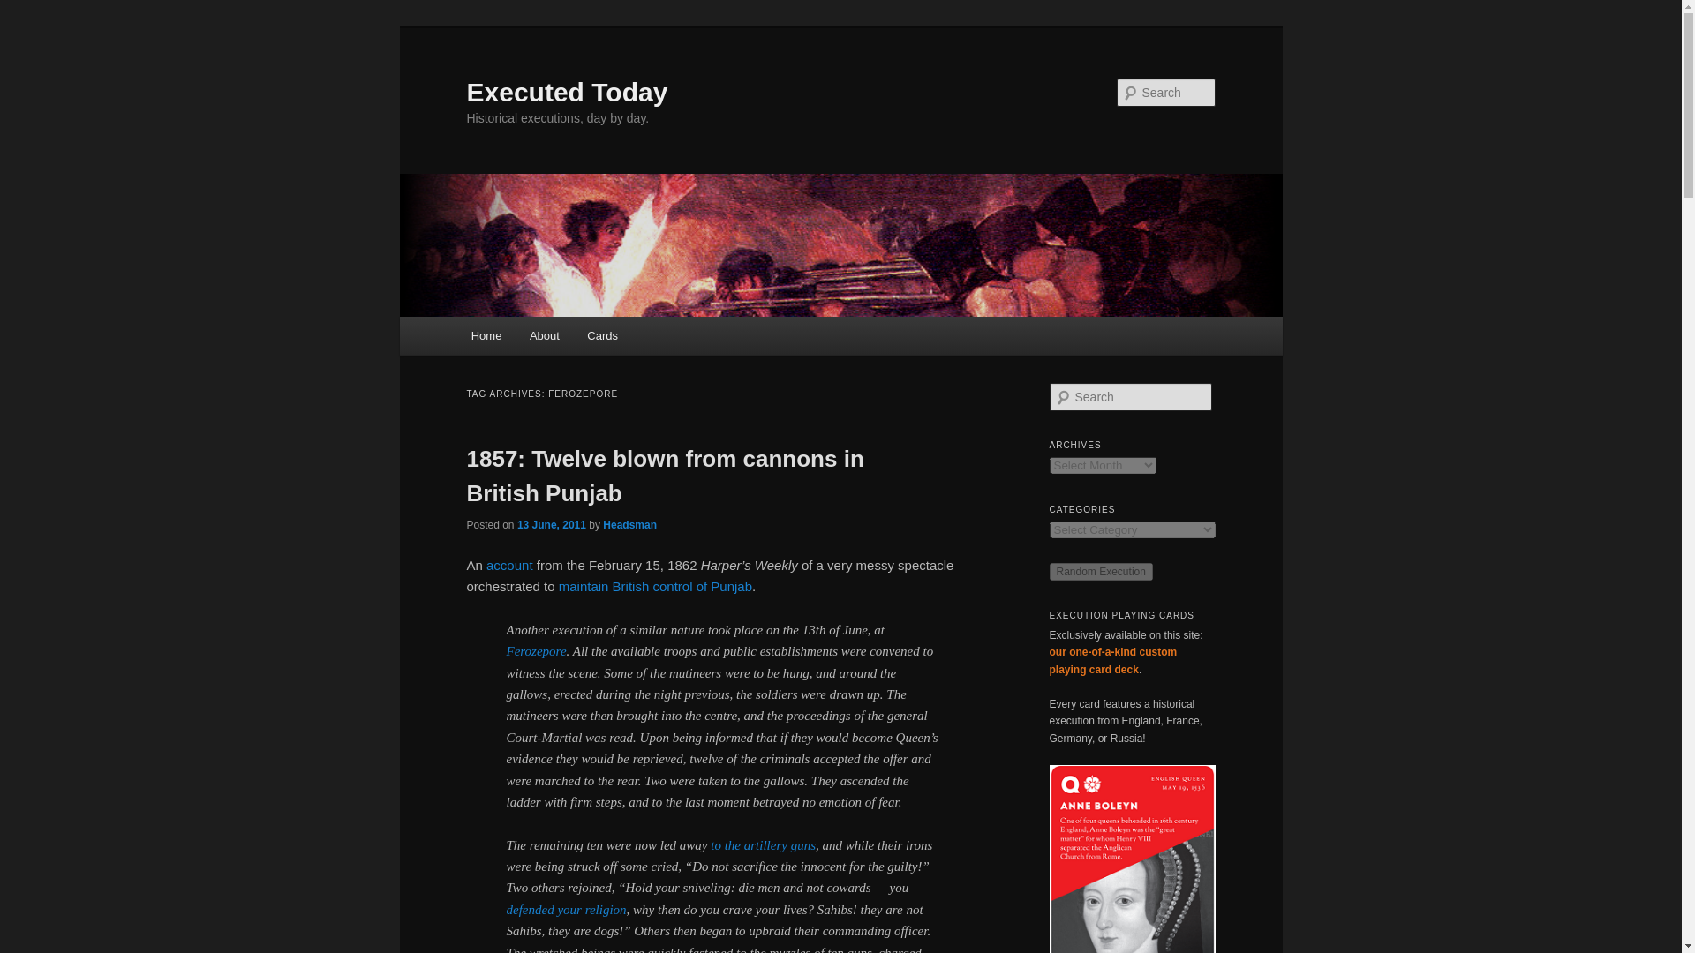  Describe the element at coordinates (630, 524) in the screenshot. I see `Headsman` at that location.